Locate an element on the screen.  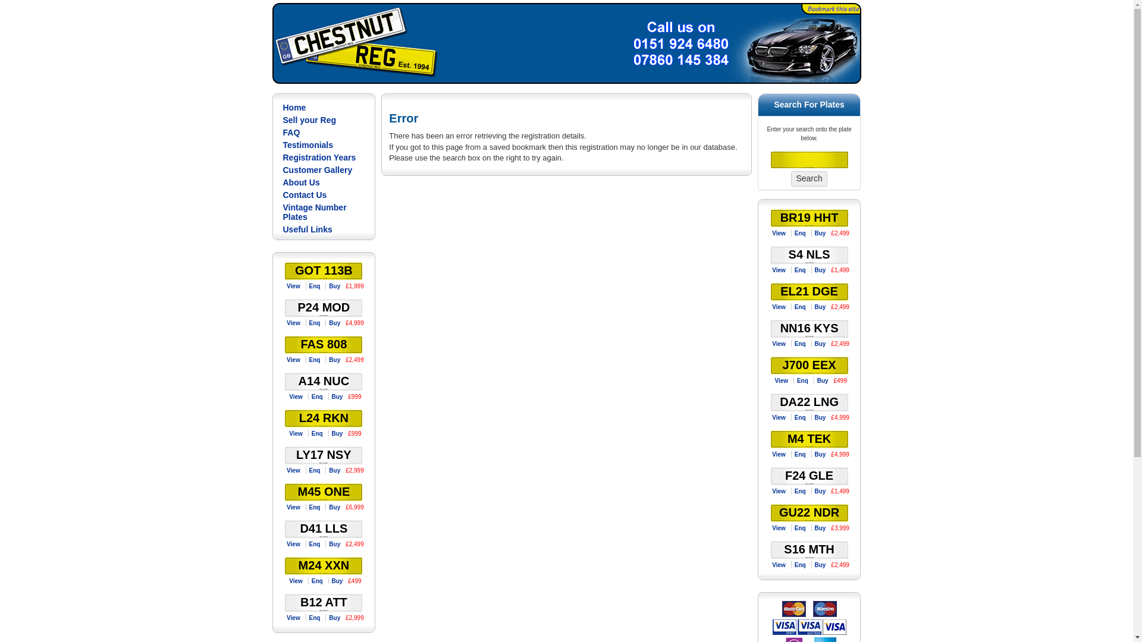
Enq is located at coordinates (316, 433).